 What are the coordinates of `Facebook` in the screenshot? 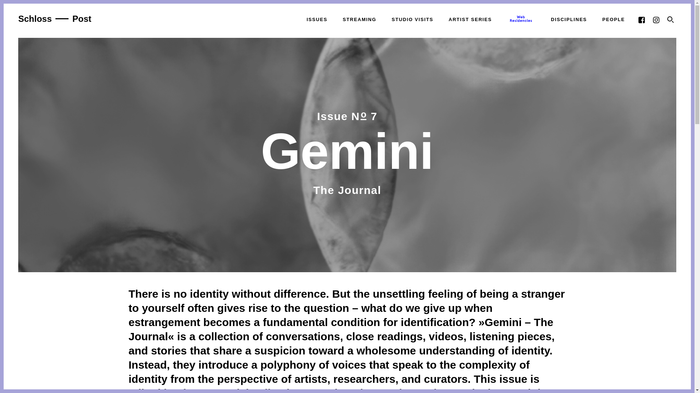 It's located at (642, 19).